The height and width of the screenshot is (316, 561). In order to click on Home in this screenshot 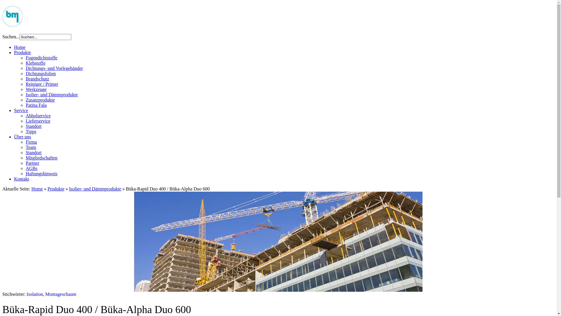, I will do `click(20, 47)`.